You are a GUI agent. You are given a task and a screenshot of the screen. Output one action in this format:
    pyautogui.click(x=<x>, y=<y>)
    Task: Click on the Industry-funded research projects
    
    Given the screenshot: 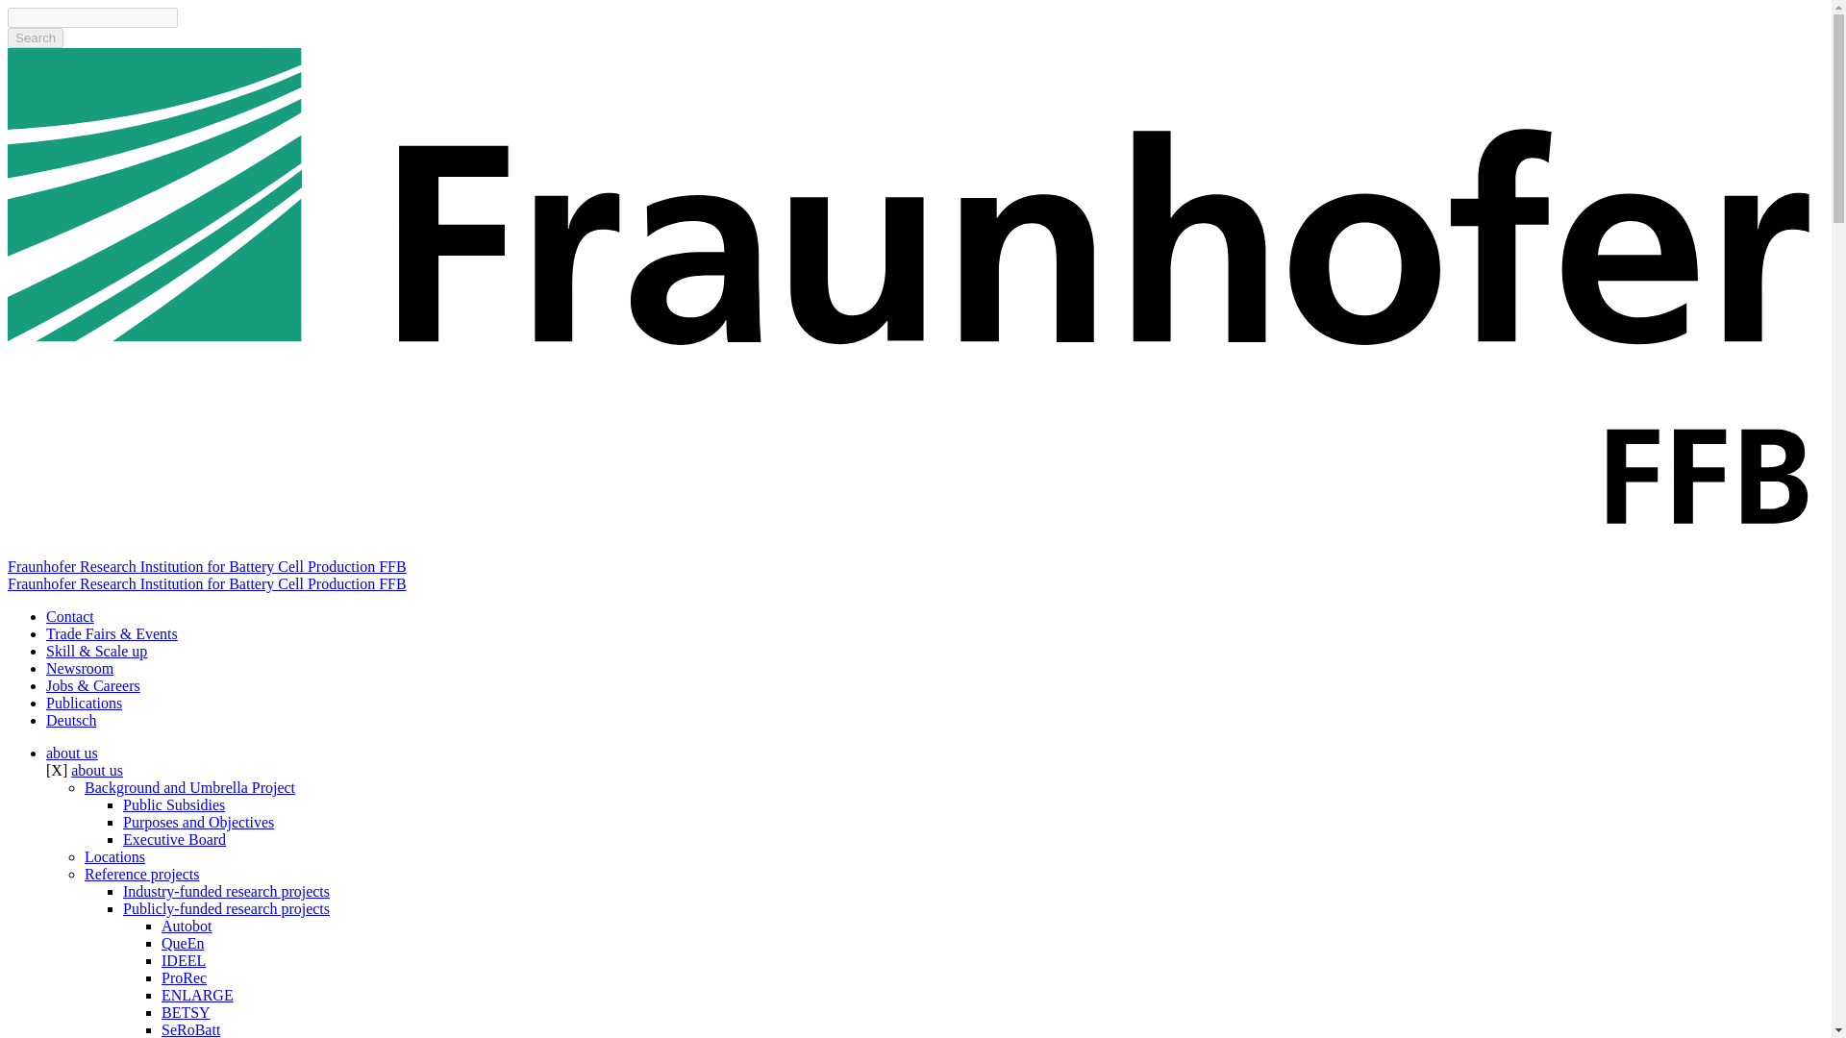 What is the action you would take?
    pyautogui.click(x=227, y=892)
    